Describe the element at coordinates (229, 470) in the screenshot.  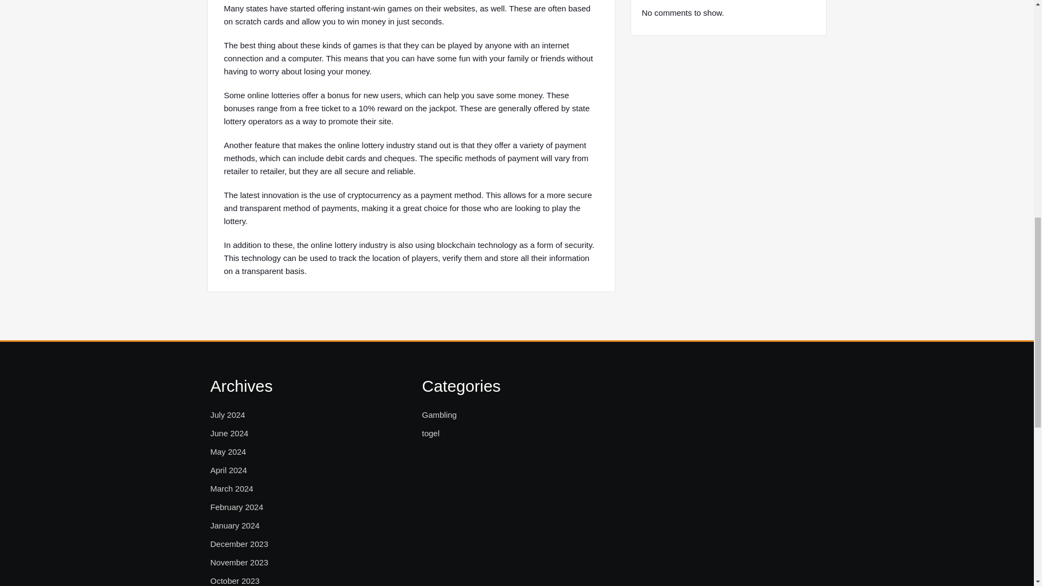
I see `April 2024` at that location.